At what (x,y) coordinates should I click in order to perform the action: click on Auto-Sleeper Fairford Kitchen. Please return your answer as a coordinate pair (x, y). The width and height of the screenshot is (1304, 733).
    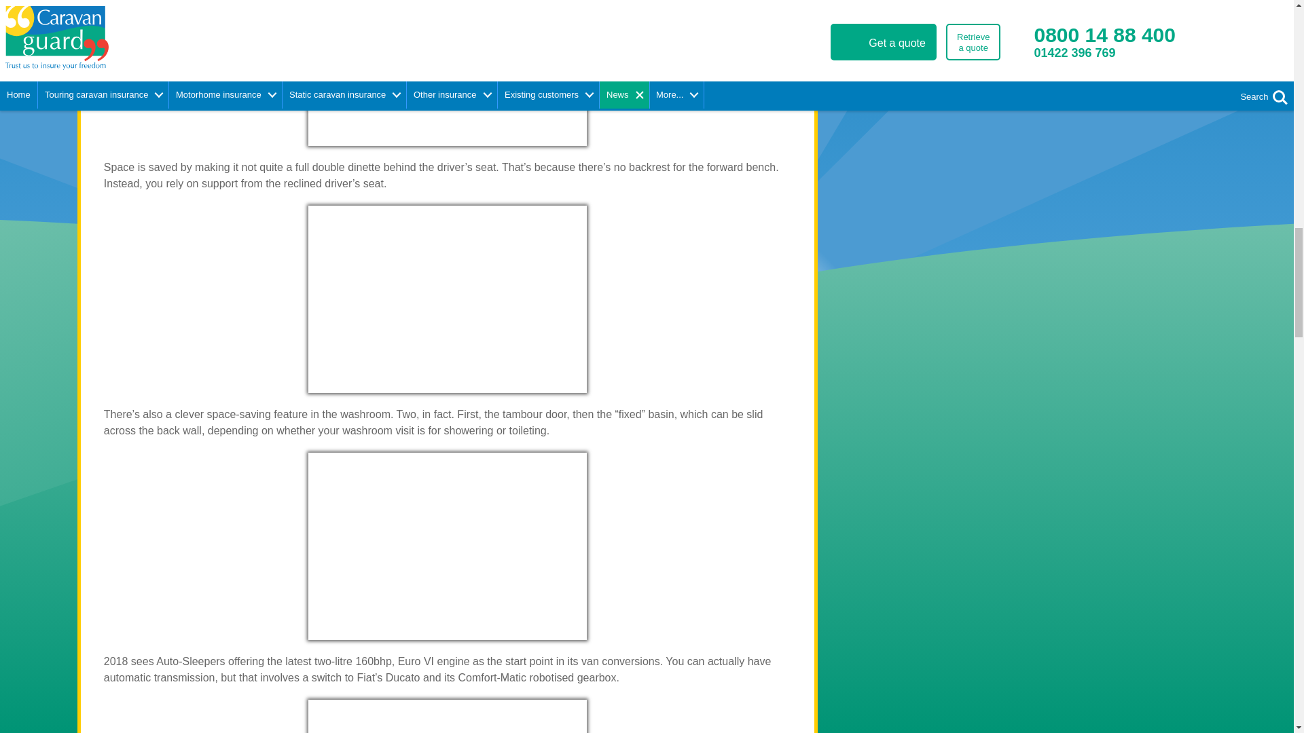
    Looking at the image, I should click on (447, 73).